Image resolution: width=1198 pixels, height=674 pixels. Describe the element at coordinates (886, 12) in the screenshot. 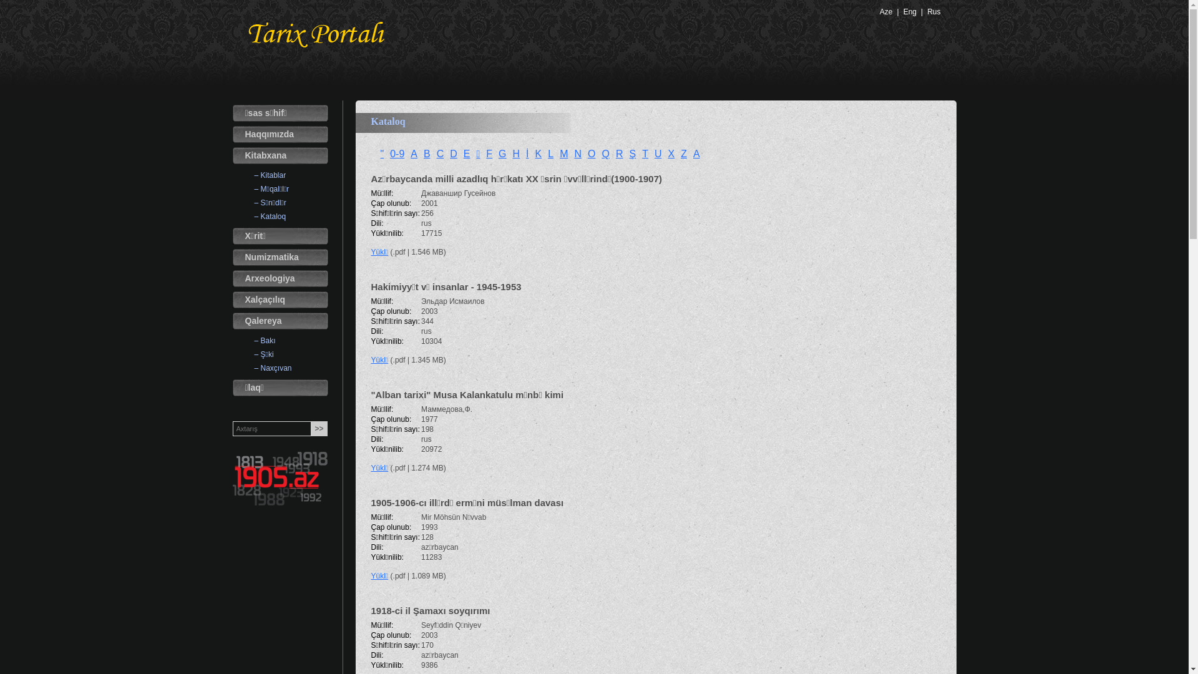

I see `Aze` at that location.